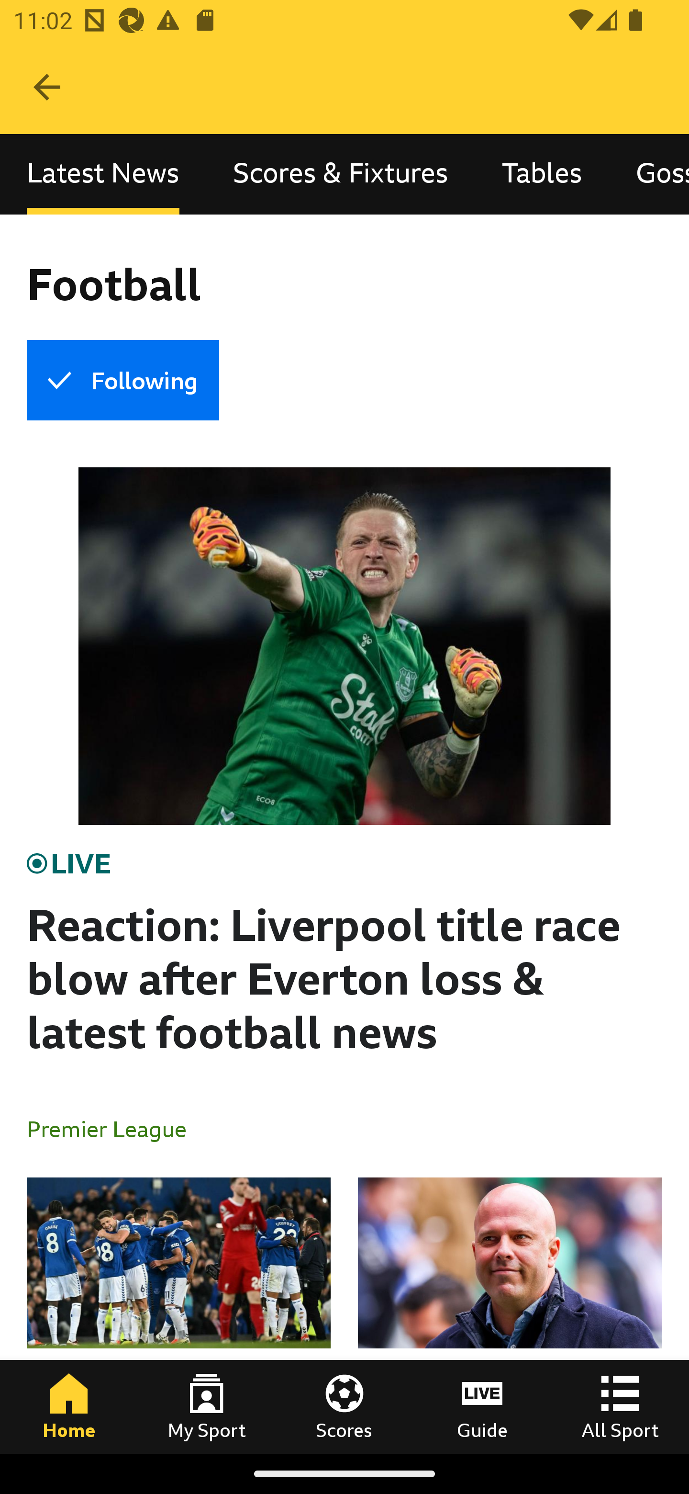 The width and height of the screenshot is (689, 1494). Describe the element at coordinates (482, 1406) in the screenshot. I see `Guide` at that location.